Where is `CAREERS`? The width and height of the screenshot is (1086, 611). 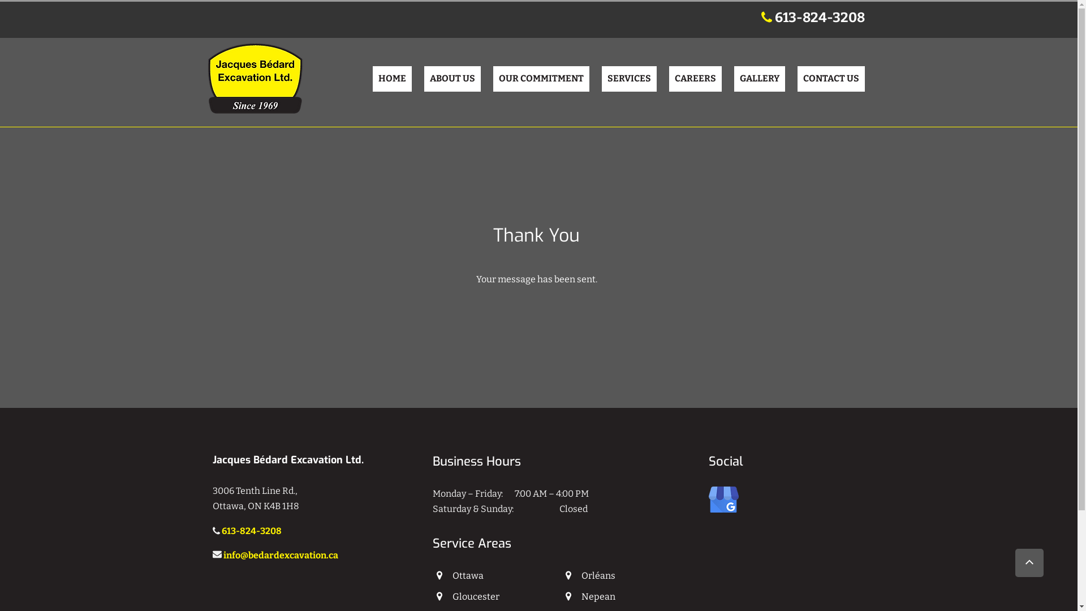
CAREERS is located at coordinates (695, 79).